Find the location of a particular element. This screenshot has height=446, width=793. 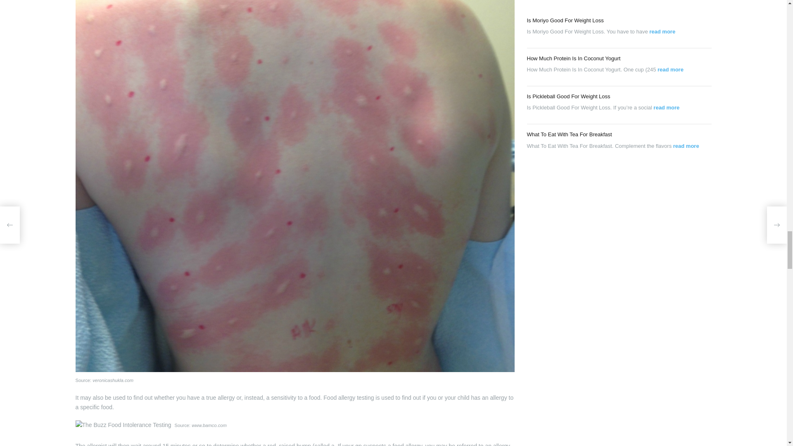

What Food Allergies Do They Test For 44 is located at coordinates (123, 425).